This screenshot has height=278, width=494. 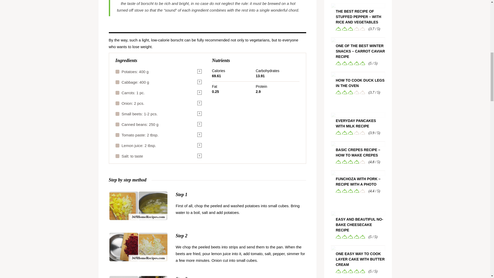 I want to click on on, so click(x=117, y=156).